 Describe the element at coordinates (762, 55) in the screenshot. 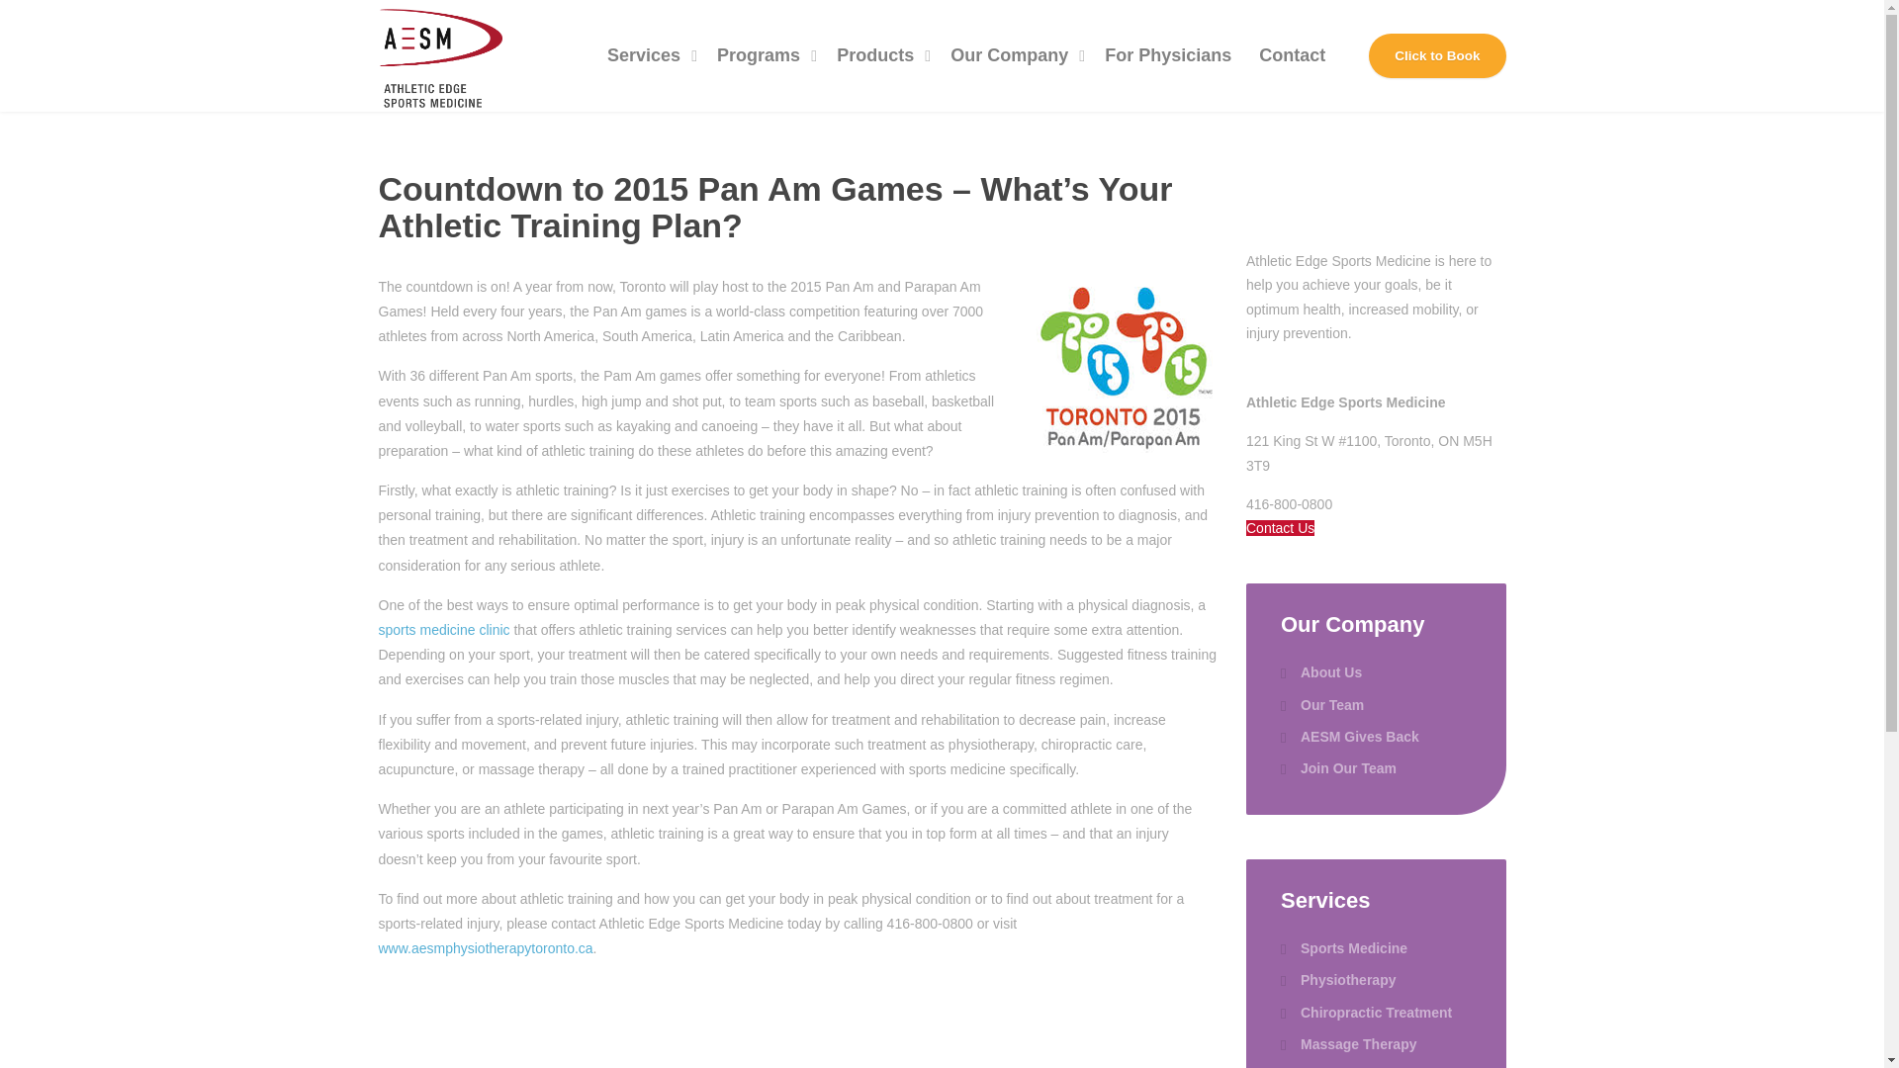

I see `Programs` at that location.